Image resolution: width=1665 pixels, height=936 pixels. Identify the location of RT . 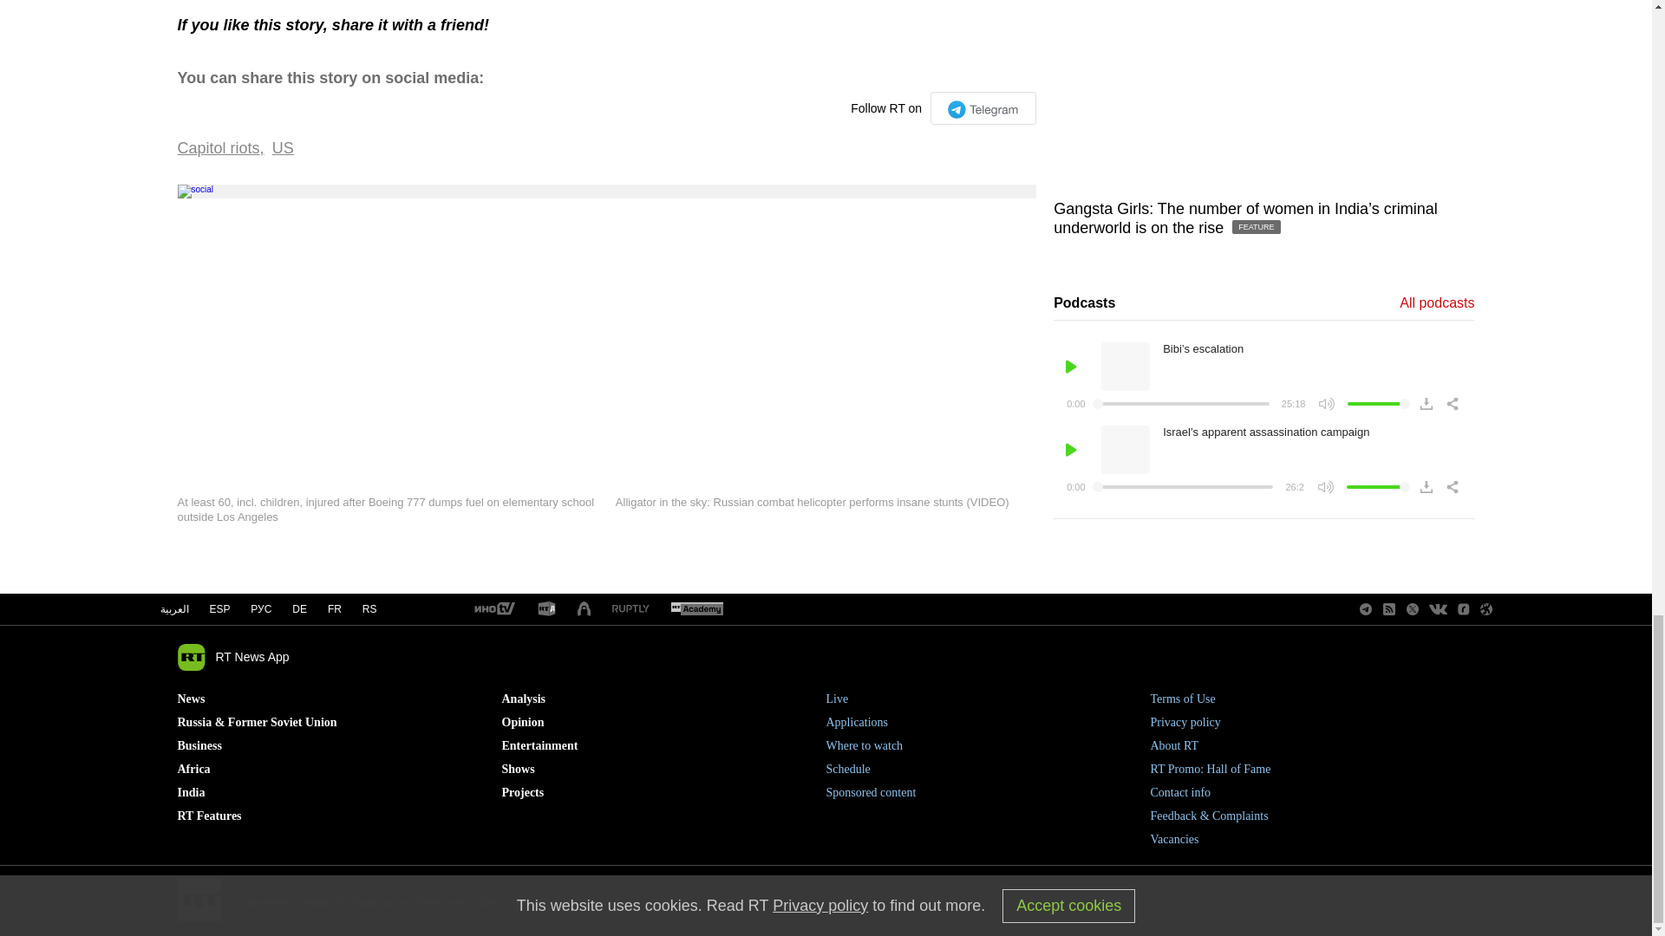
(630, 608).